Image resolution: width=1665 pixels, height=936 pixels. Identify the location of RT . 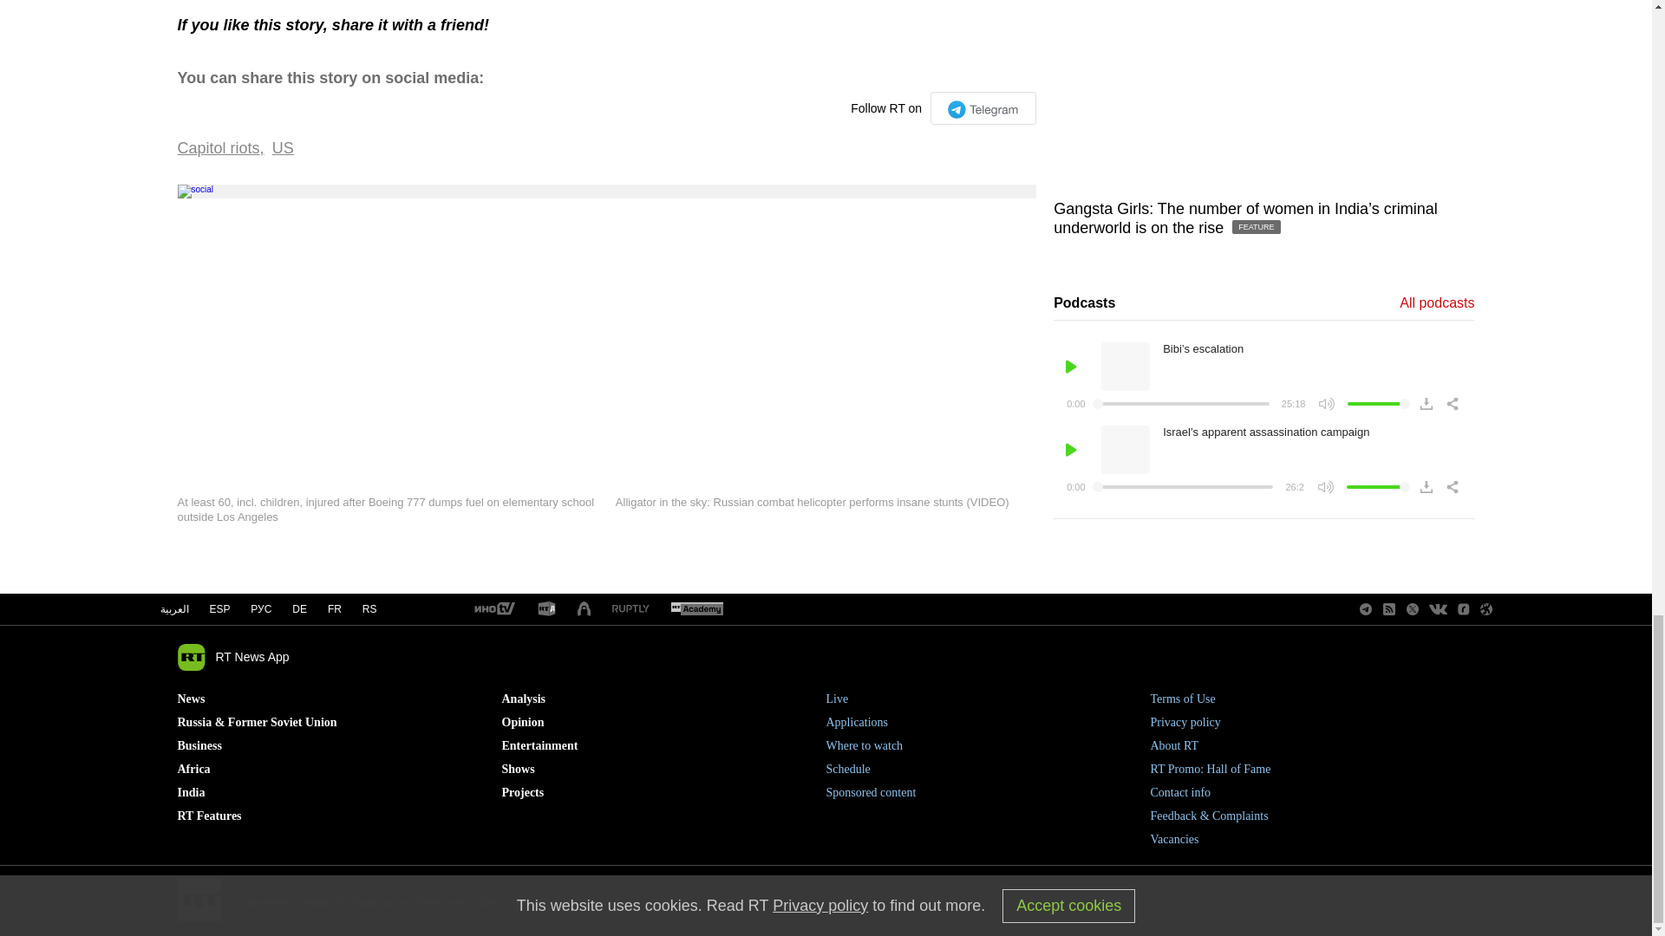
(630, 608).